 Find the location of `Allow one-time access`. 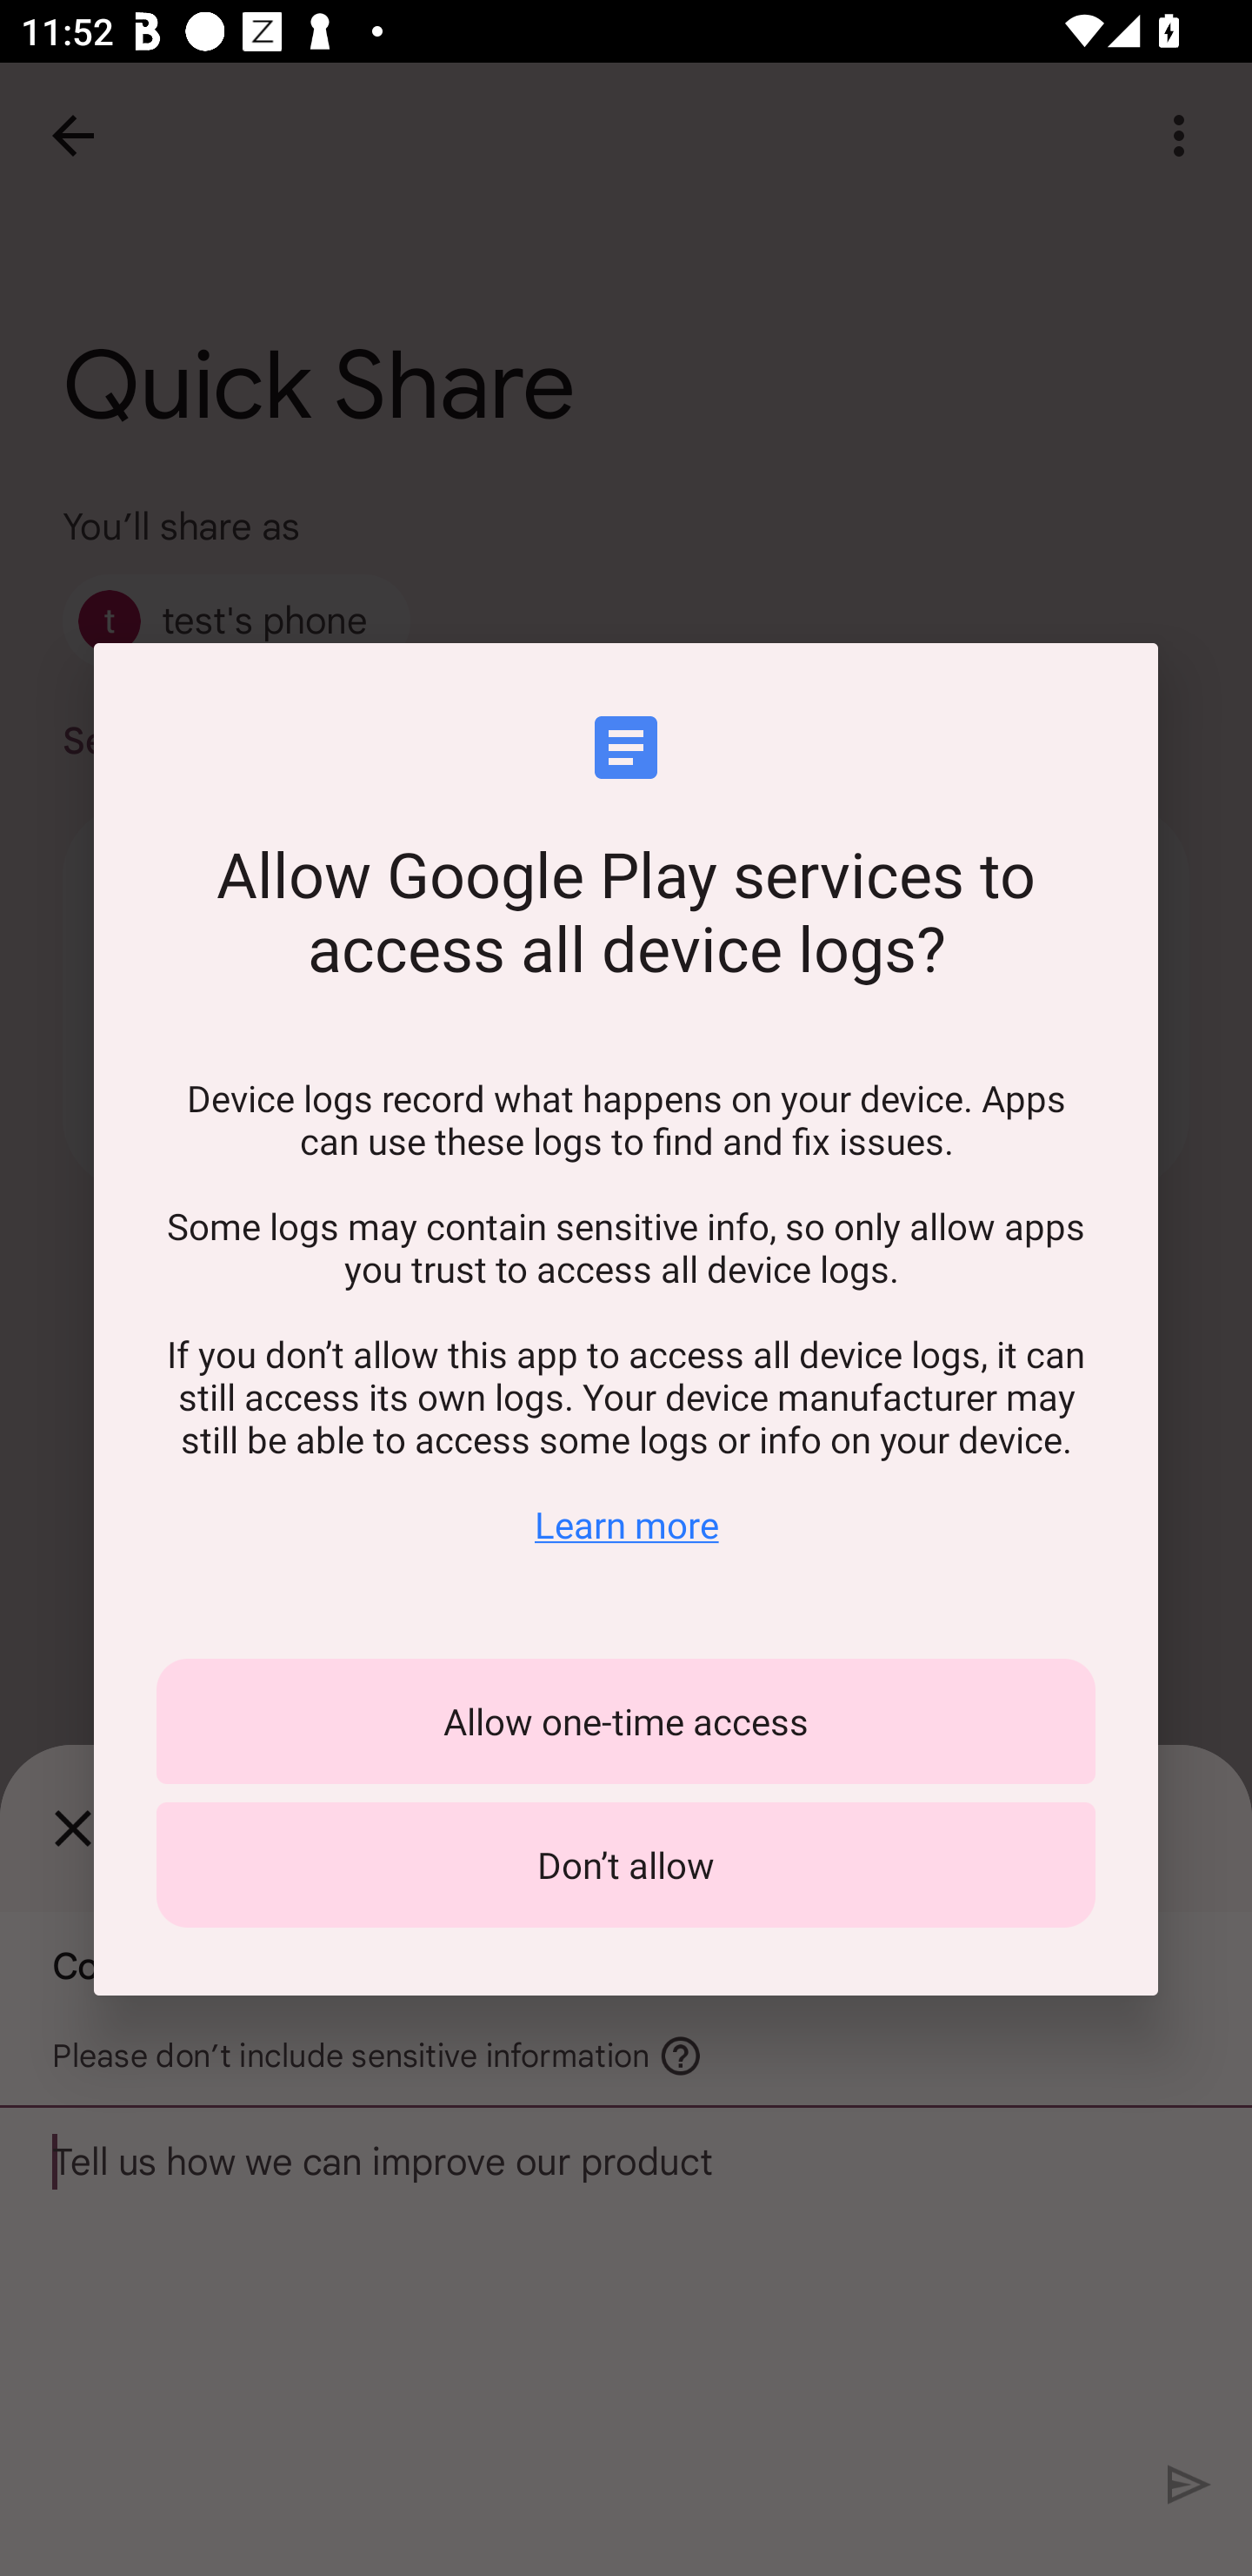

Allow one-time access is located at coordinates (626, 1721).